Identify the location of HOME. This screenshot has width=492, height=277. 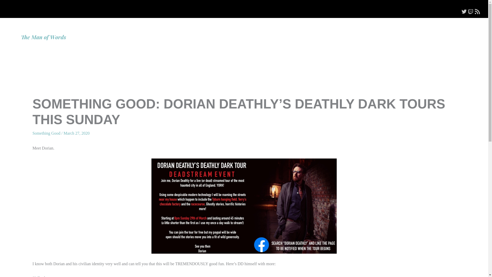
(299, 33).